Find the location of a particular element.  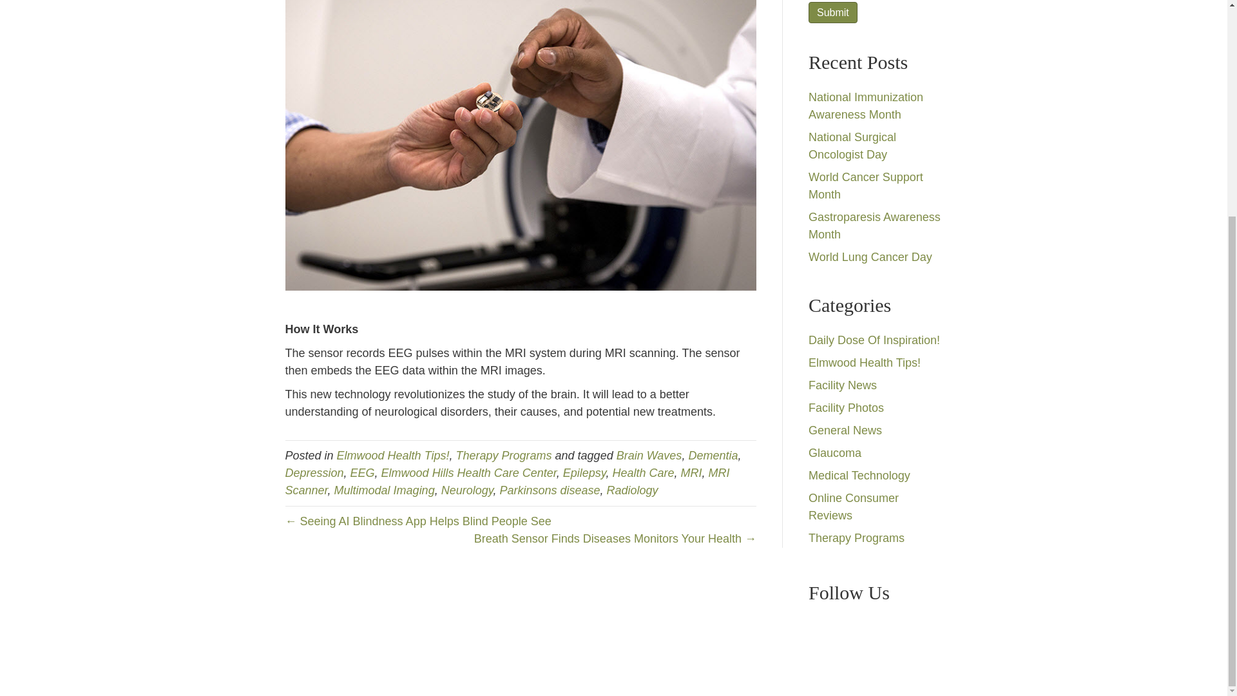

Elmwood Health Tips! is located at coordinates (393, 455).